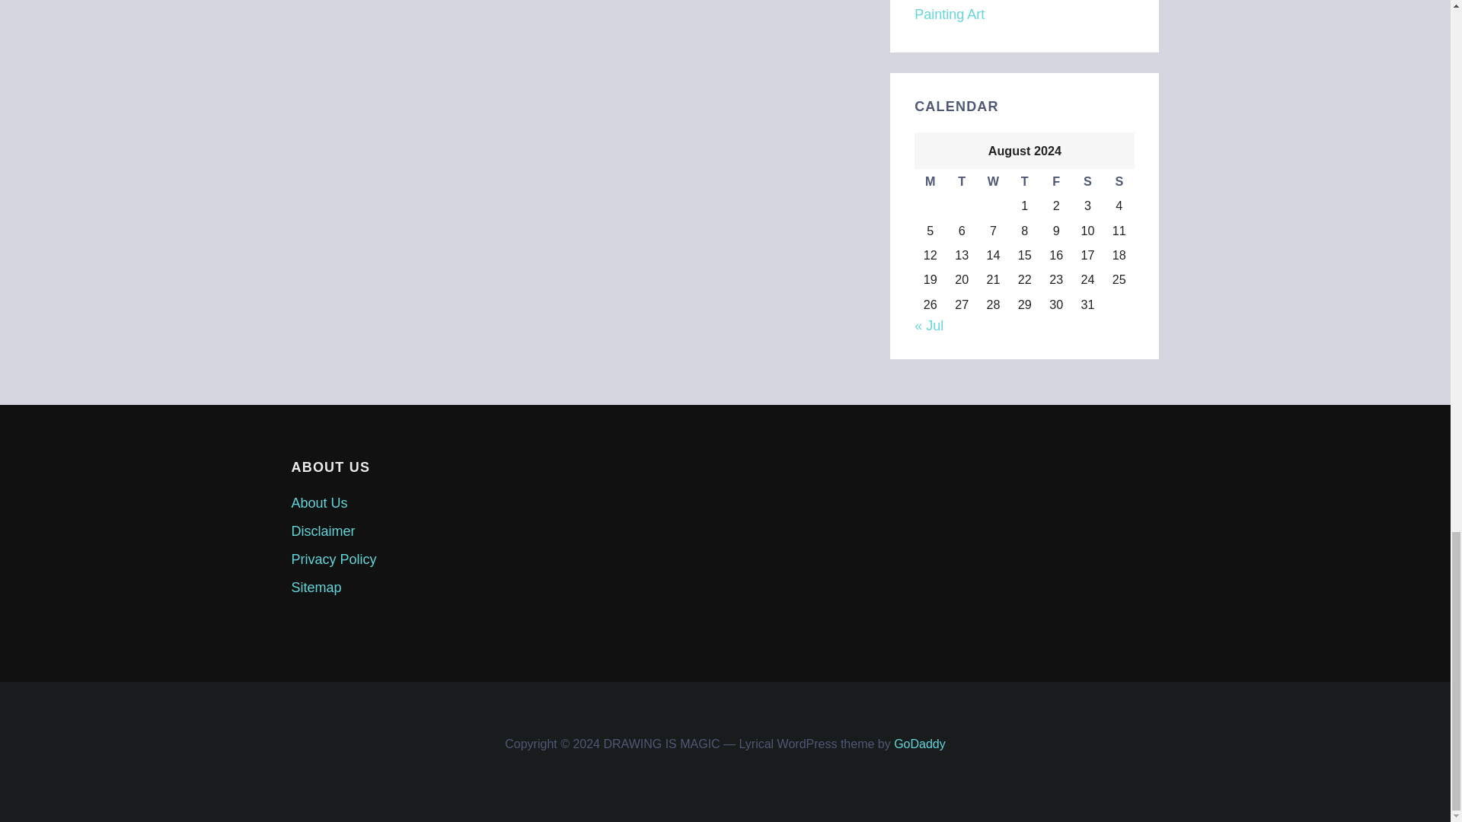 The width and height of the screenshot is (1462, 822). What do you see at coordinates (1087, 181) in the screenshot?
I see `Saturday` at bounding box center [1087, 181].